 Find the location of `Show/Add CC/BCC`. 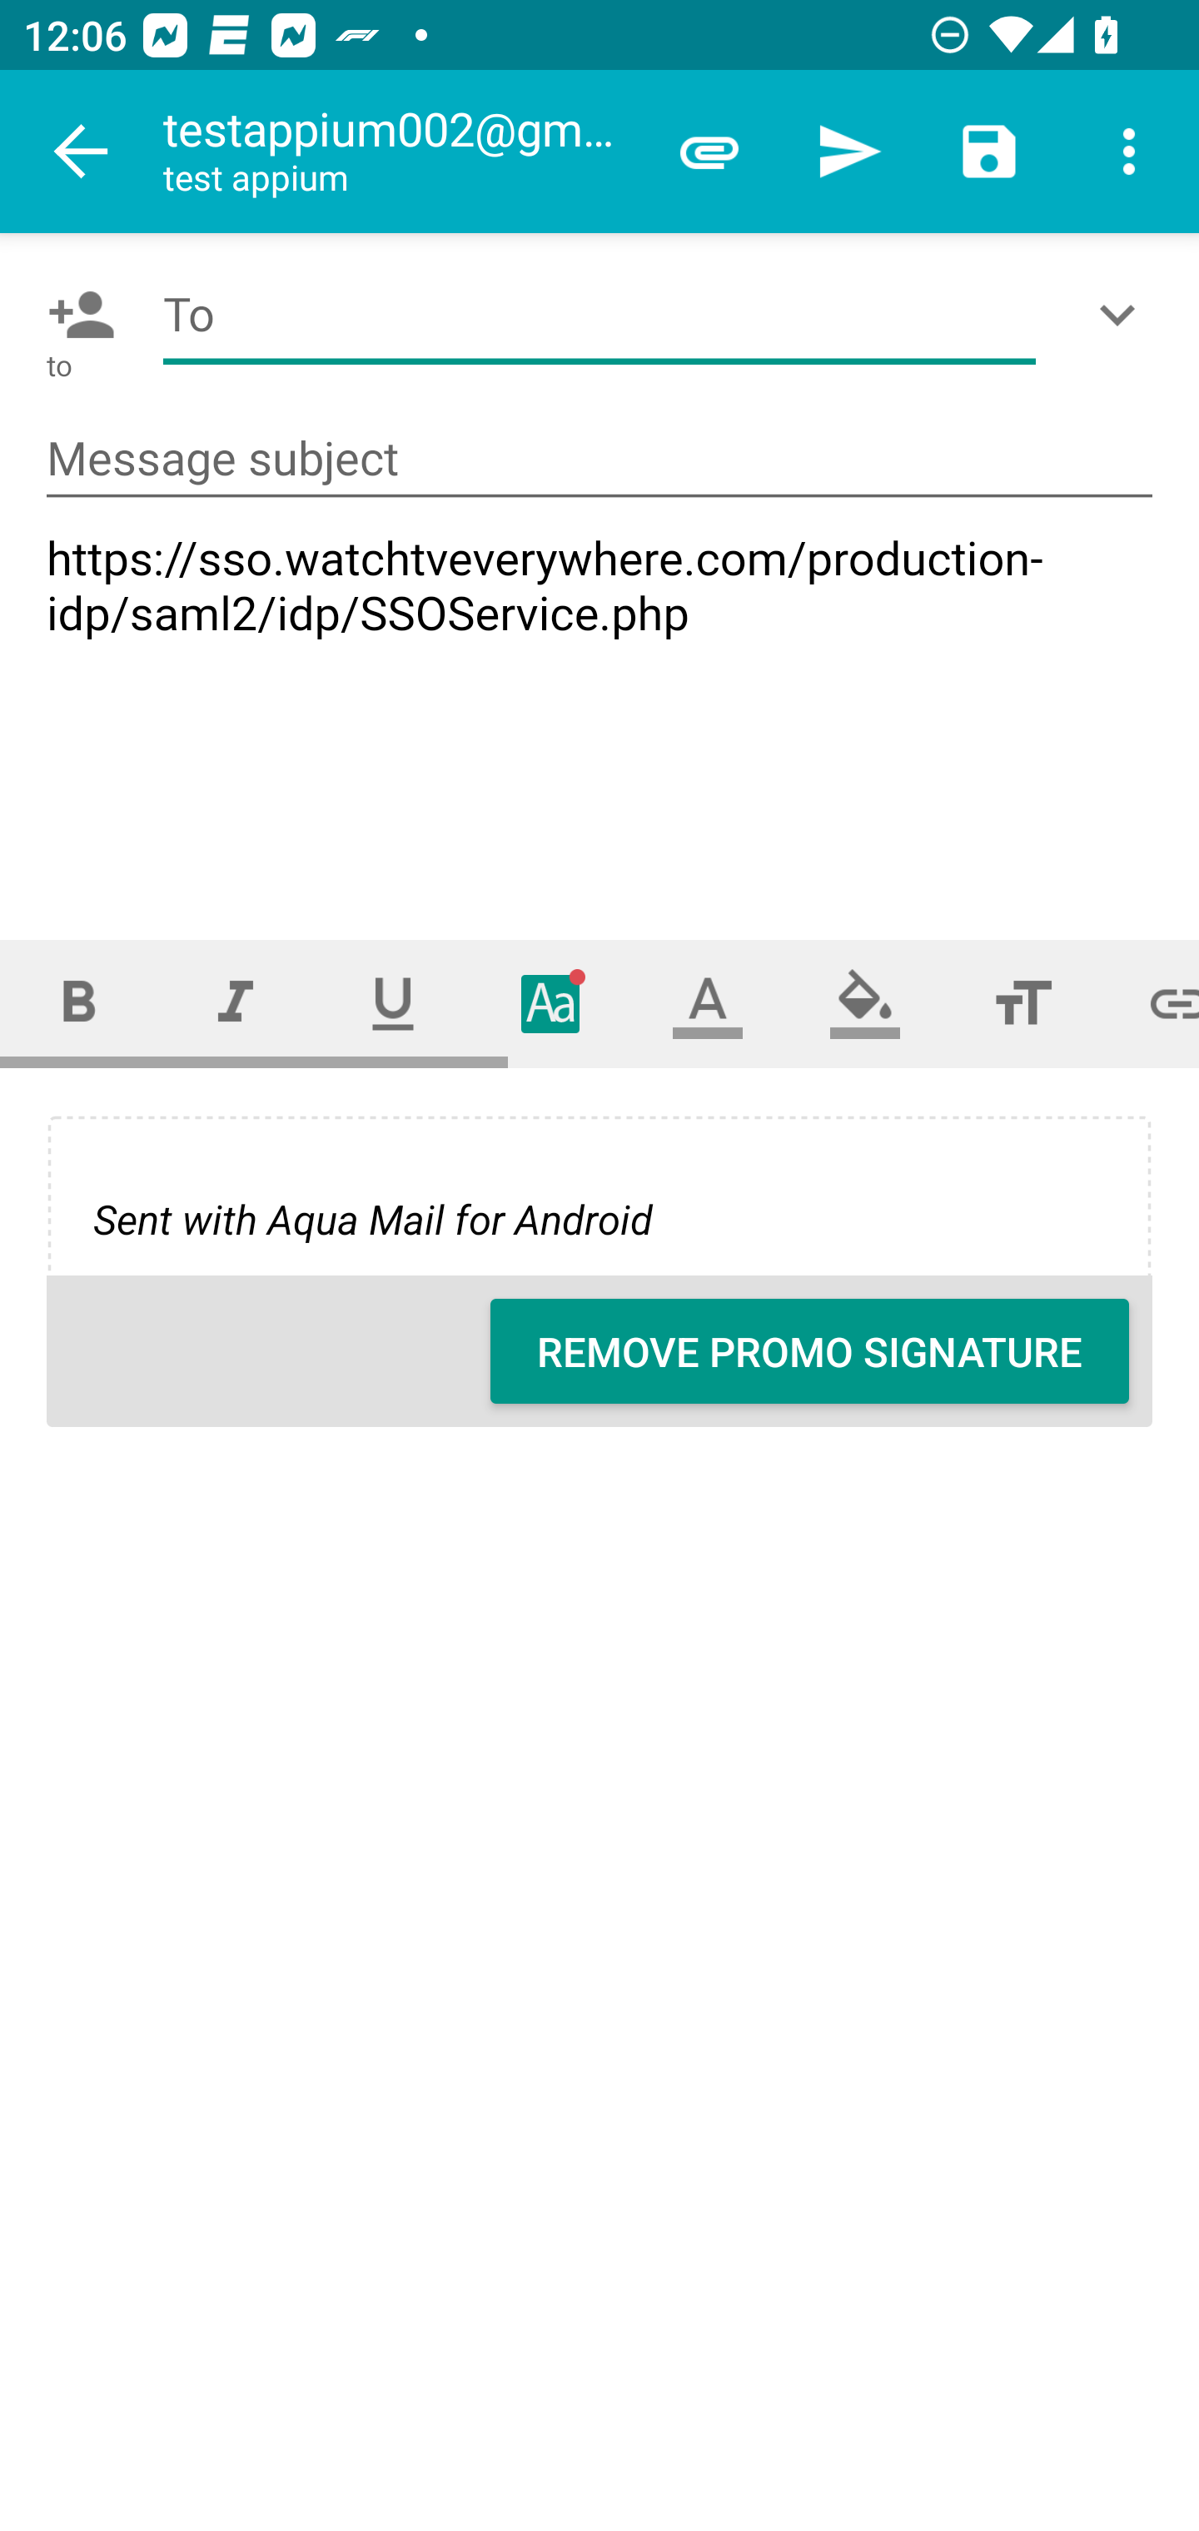

Show/Add CC/BCC is located at coordinates (1123, 315).